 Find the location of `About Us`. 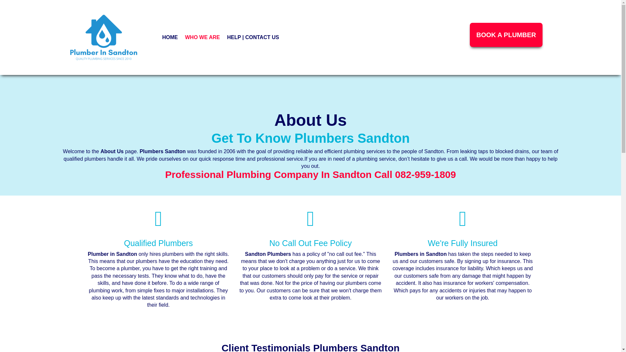

About Us is located at coordinates (112, 151).